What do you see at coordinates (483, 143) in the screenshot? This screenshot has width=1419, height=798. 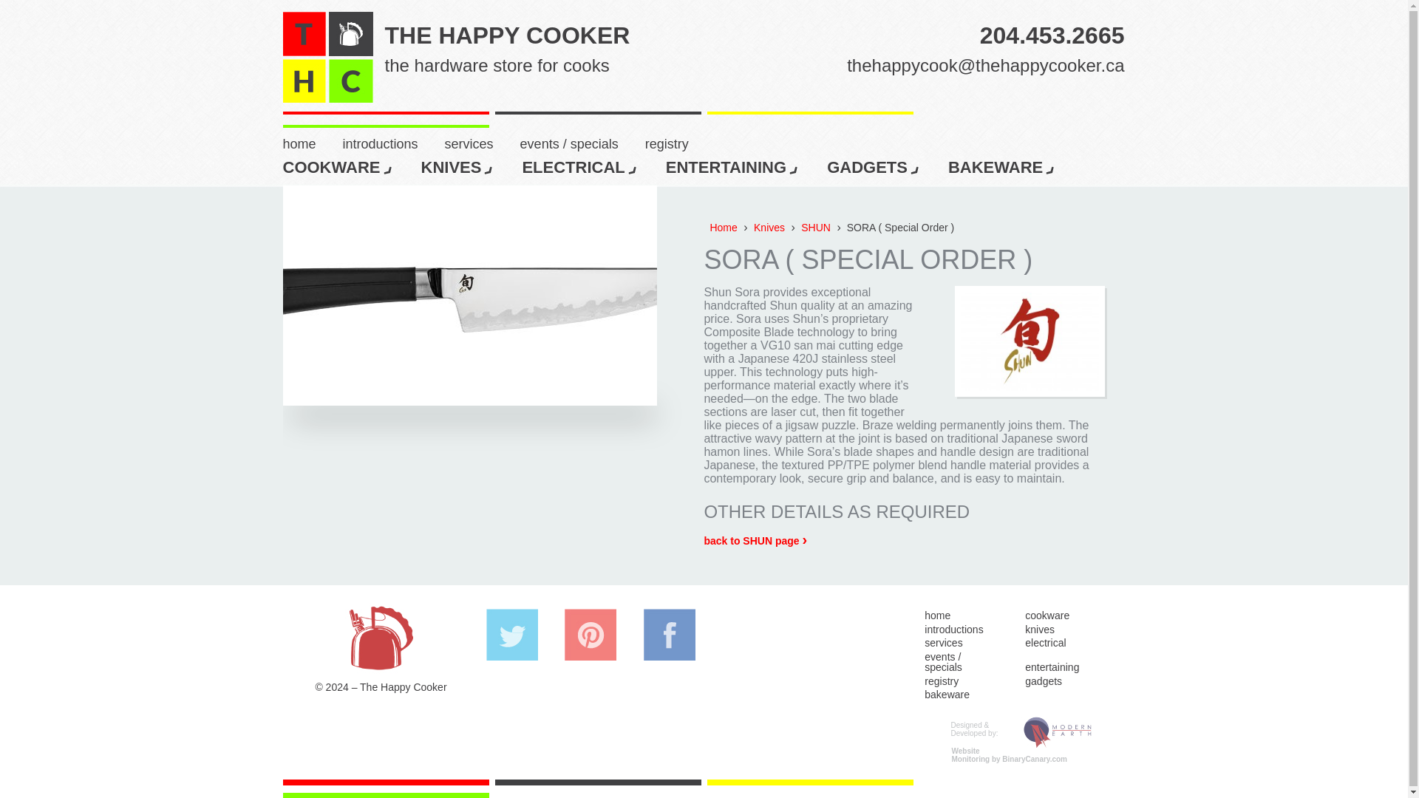 I see `home` at bounding box center [483, 143].